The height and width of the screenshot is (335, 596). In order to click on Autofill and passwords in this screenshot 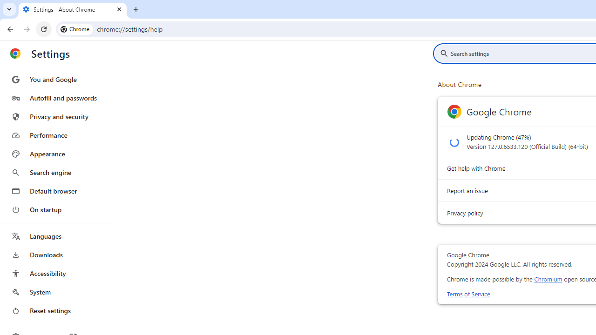, I will do `click(58, 98)`.